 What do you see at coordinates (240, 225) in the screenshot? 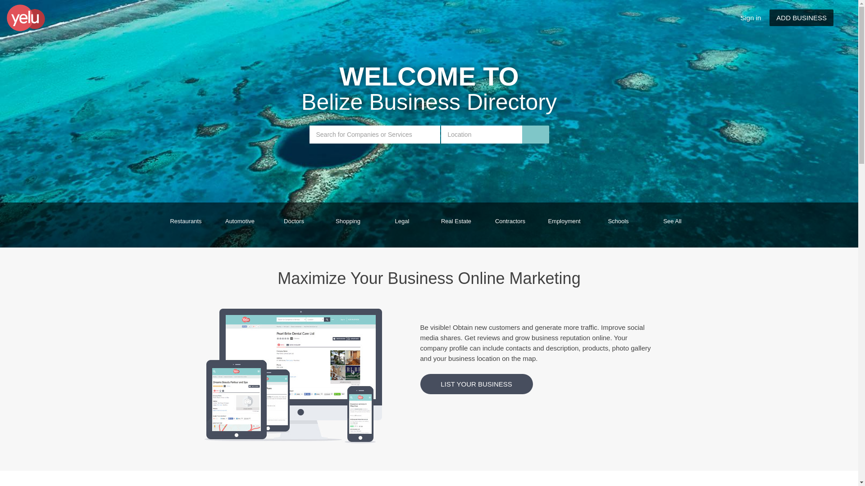
I see `Automotive` at bounding box center [240, 225].